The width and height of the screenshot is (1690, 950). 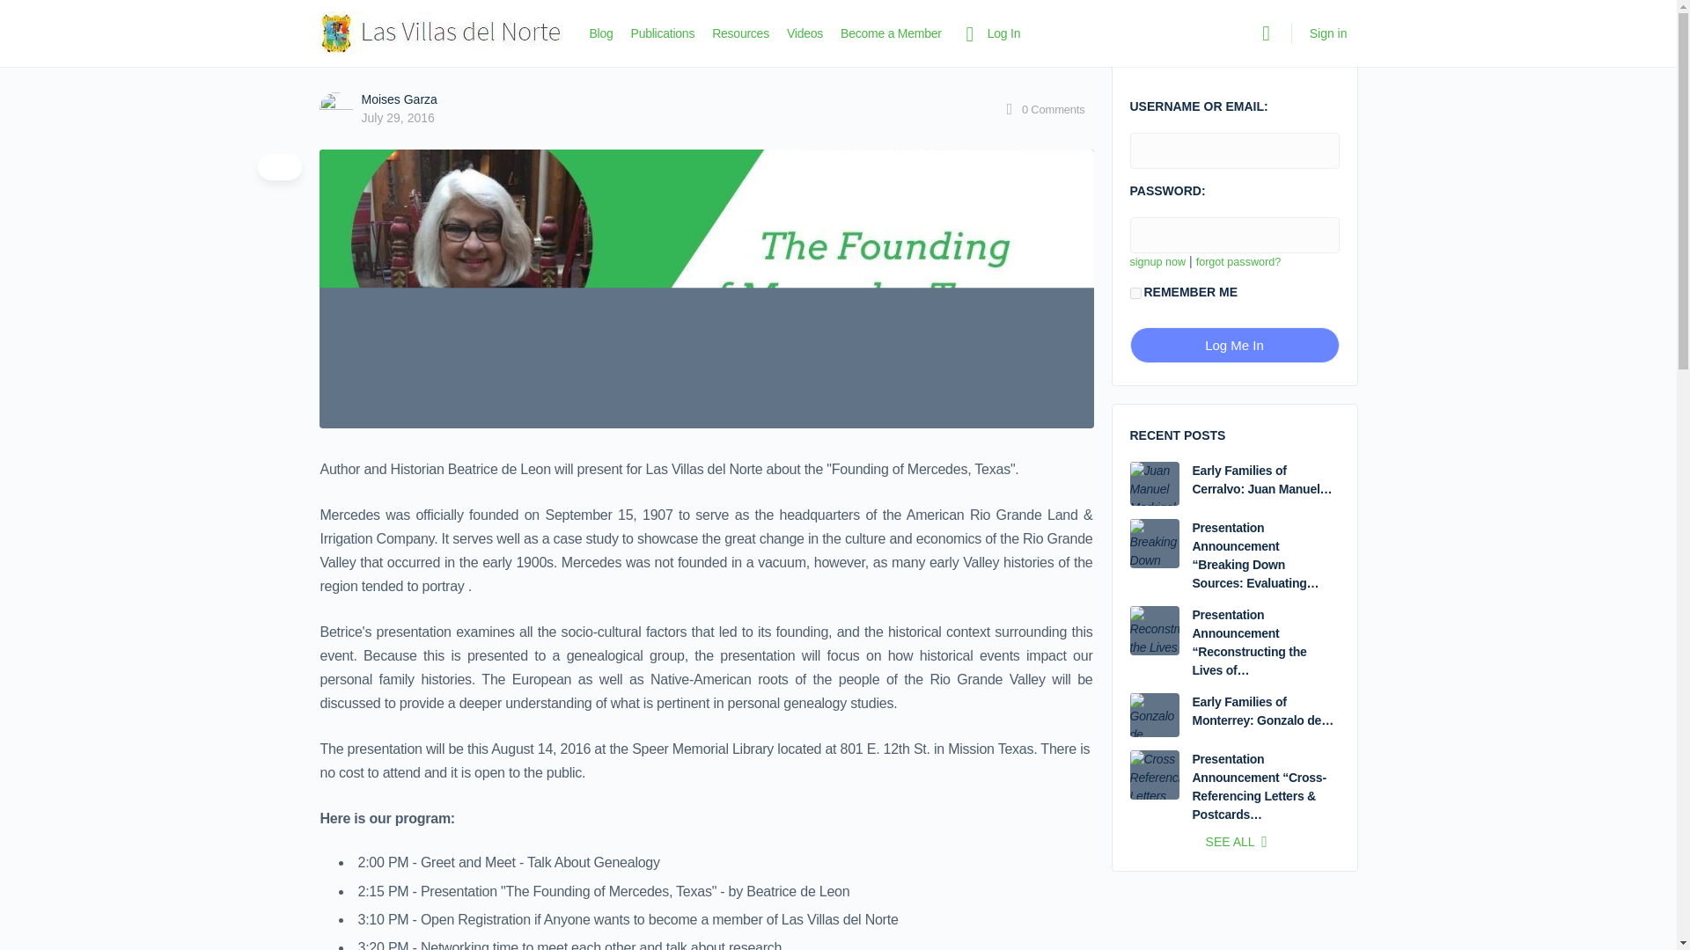 What do you see at coordinates (1135, 294) in the screenshot?
I see `forever` at bounding box center [1135, 294].